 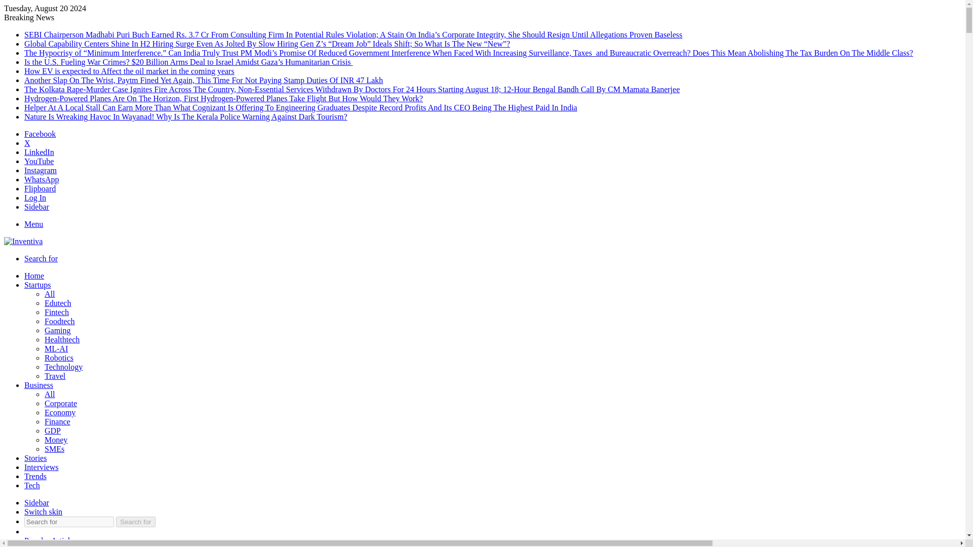 What do you see at coordinates (43, 512) in the screenshot?
I see `Switch skin` at bounding box center [43, 512].